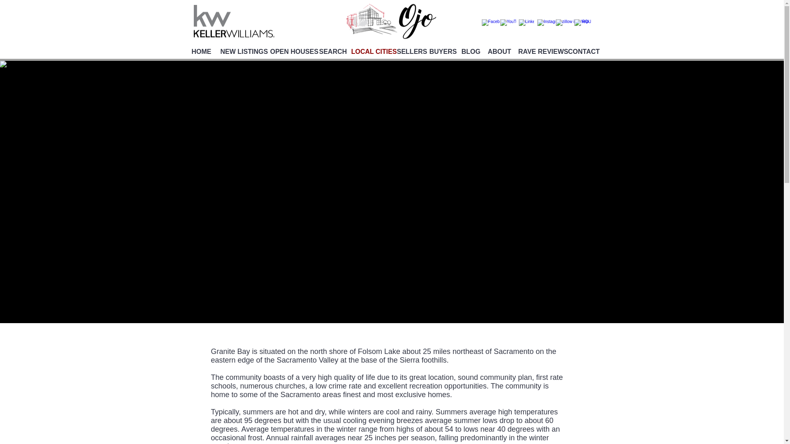 The width and height of the screenshot is (790, 444). Describe the element at coordinates (367, 52) in the screenshot. I see `LOCAL CITIES` at that location.